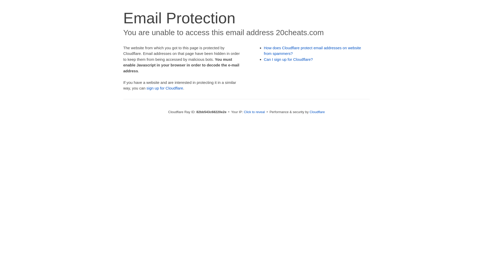 This screenshot has height=277, width=493. I want to click on Cloudflare, so click(317, 112).